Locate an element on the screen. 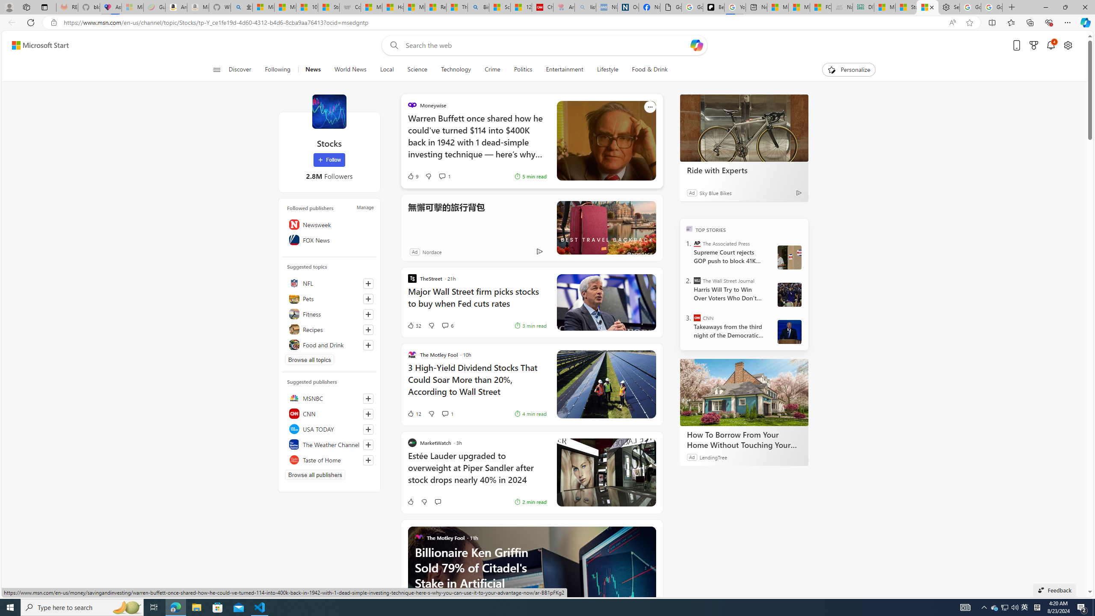  LendingTree is located at coordinates (713, 457).